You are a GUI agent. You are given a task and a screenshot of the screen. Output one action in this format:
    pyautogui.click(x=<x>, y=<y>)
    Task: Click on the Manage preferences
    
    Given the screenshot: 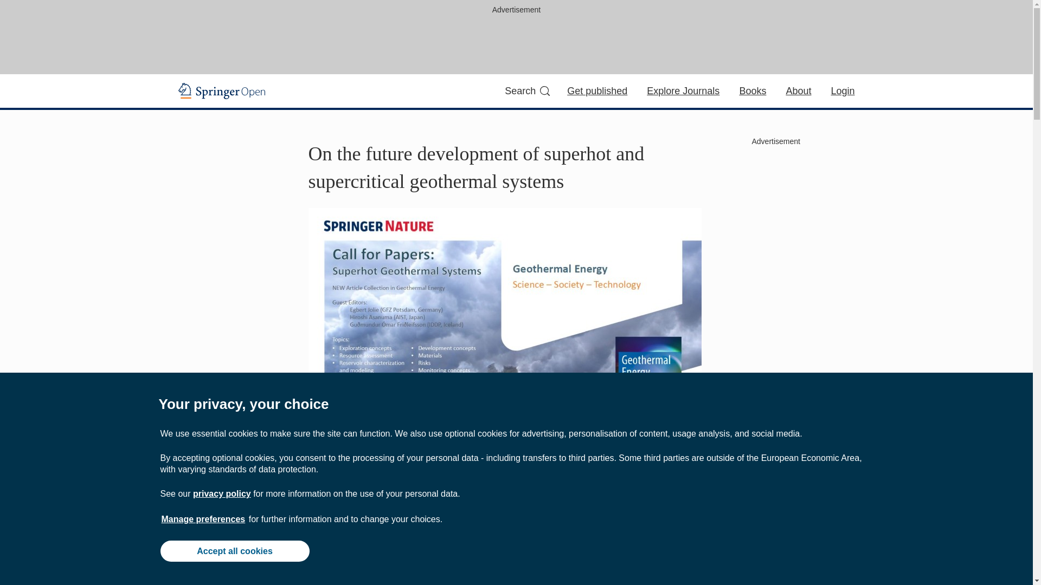 What is the action you would take?
    pyautogui.click(x=203, y=519)
    